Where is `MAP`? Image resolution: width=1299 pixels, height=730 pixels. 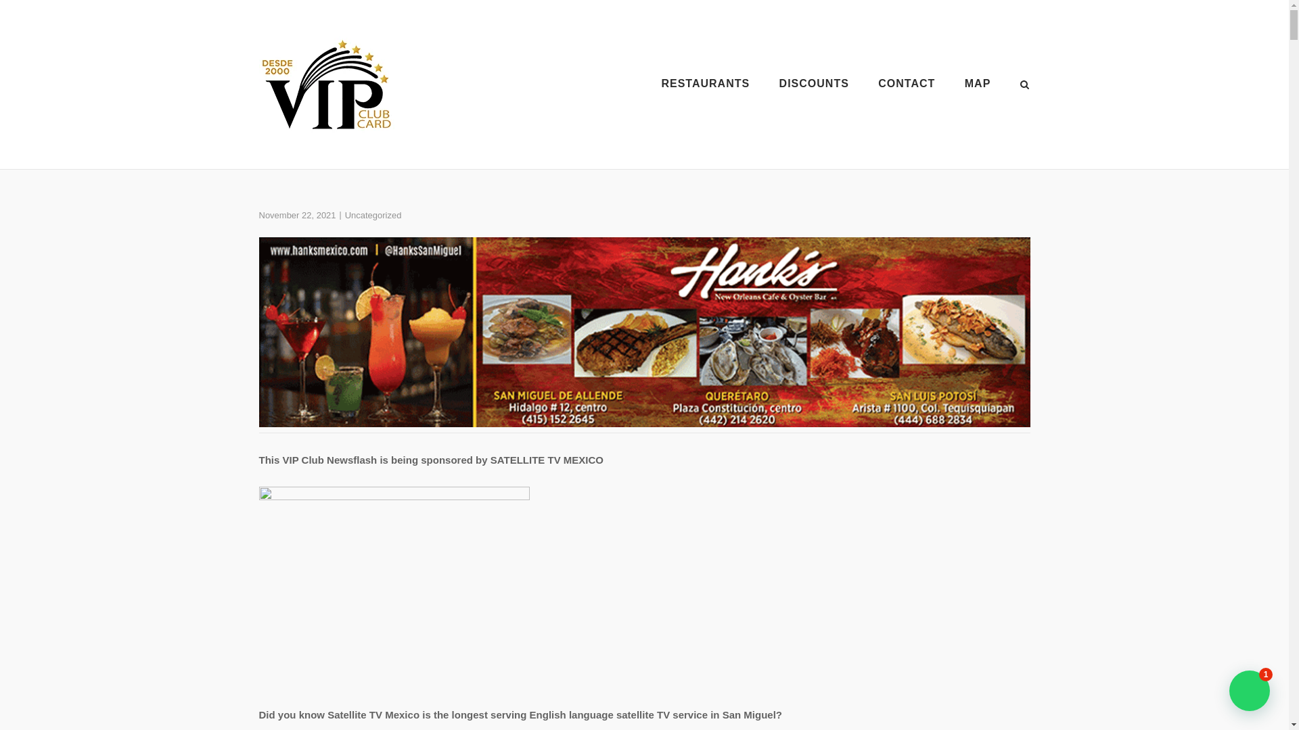 MAP is located at coordinates (978, 86).